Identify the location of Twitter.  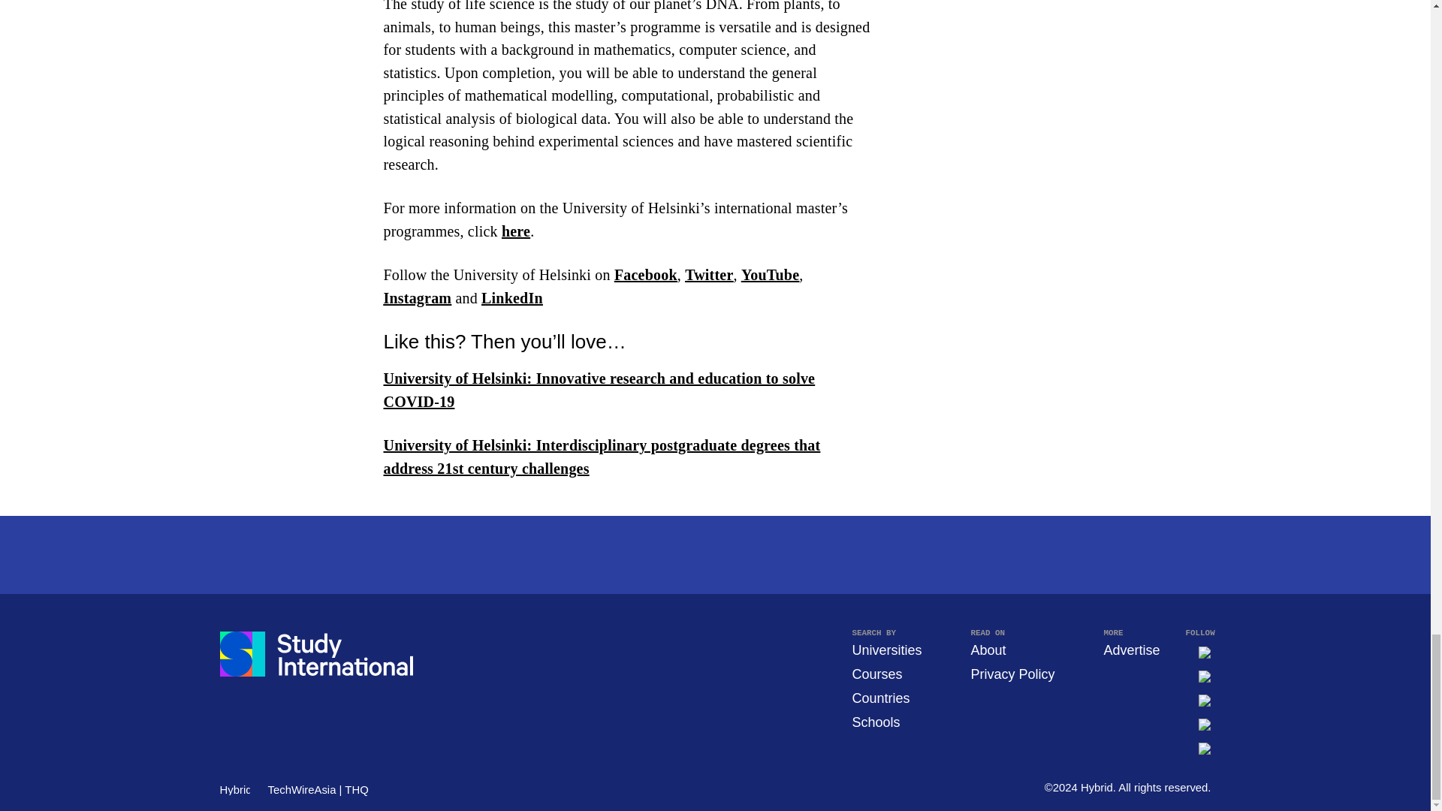
(709, 275).